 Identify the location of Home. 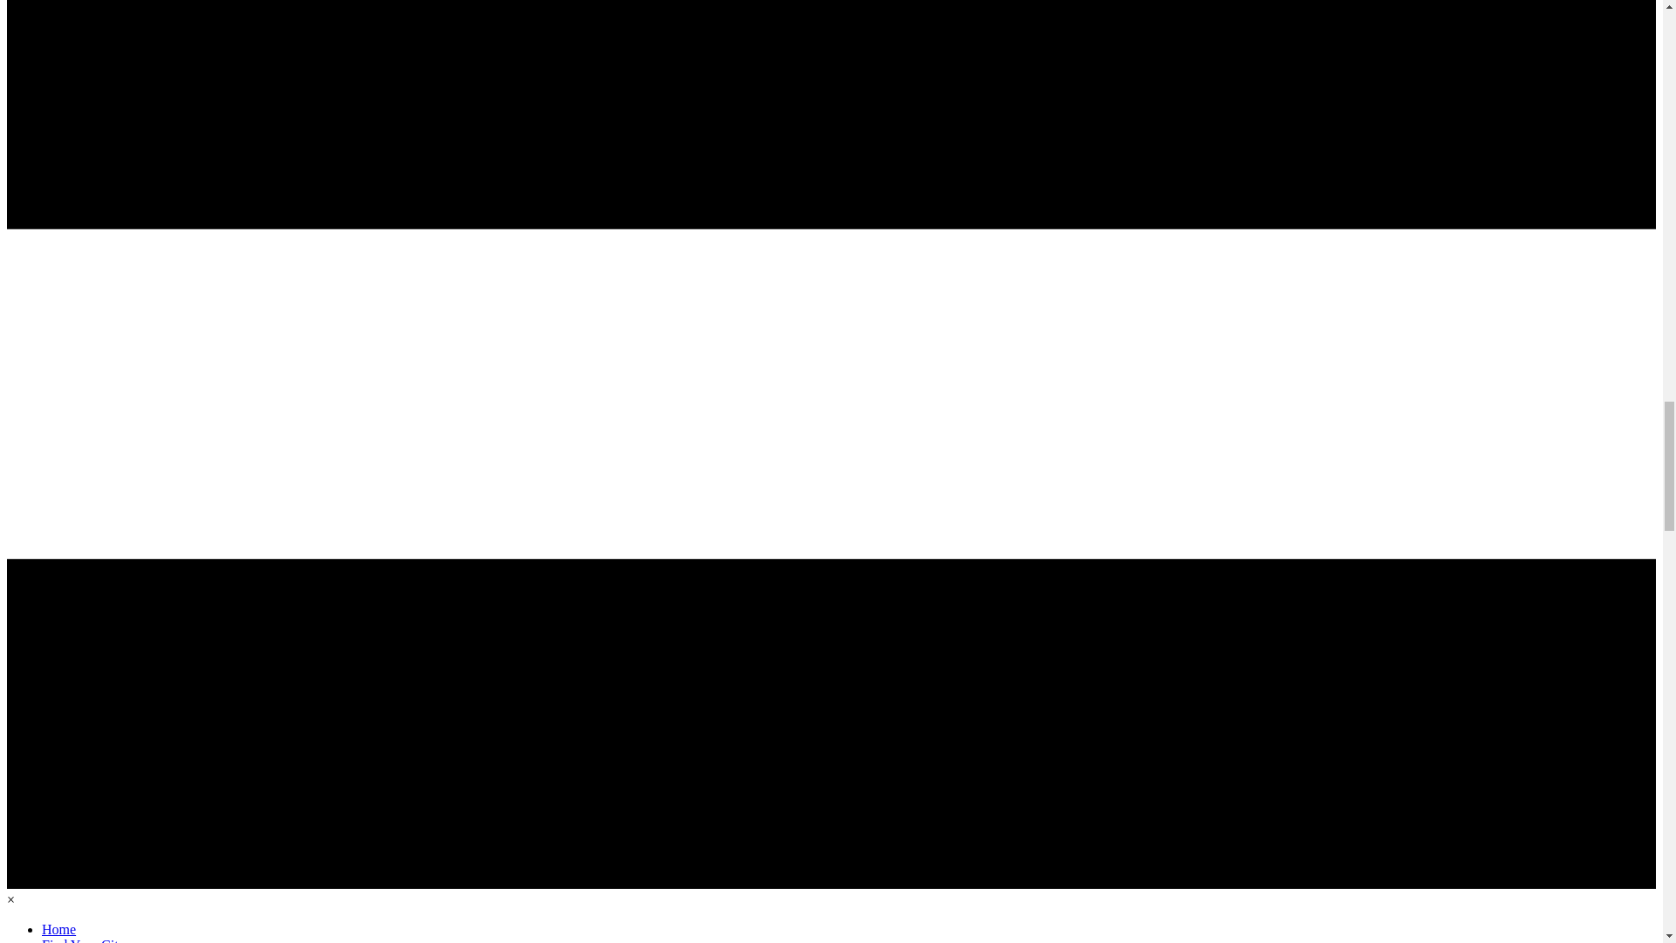
(58, 929).